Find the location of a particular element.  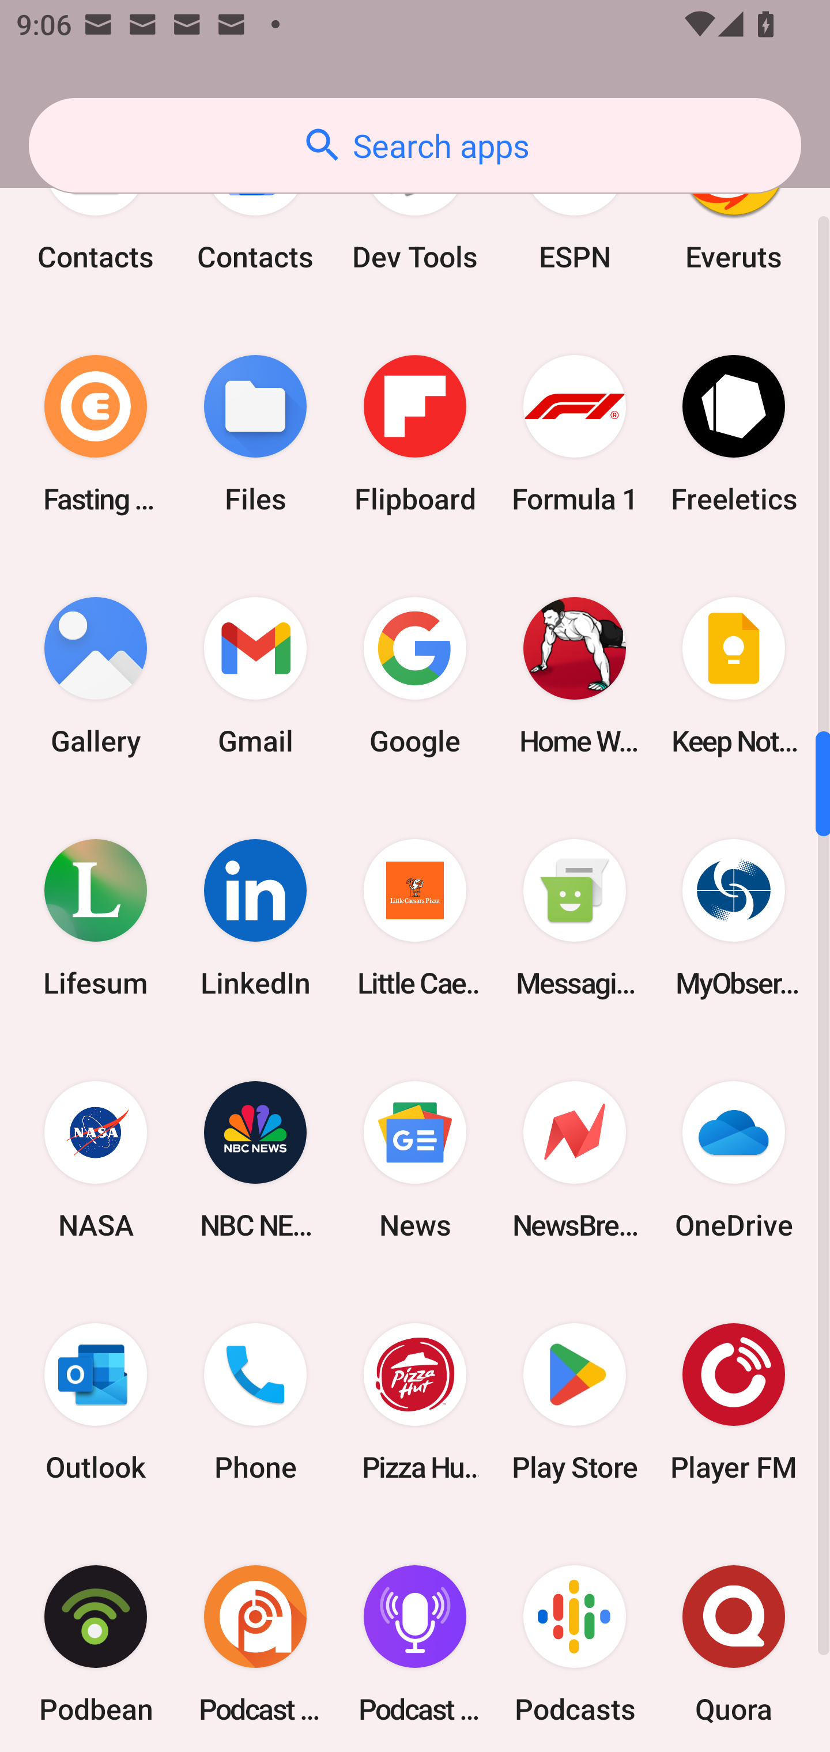

Fasting Coach is located at coordinates (96, 435).